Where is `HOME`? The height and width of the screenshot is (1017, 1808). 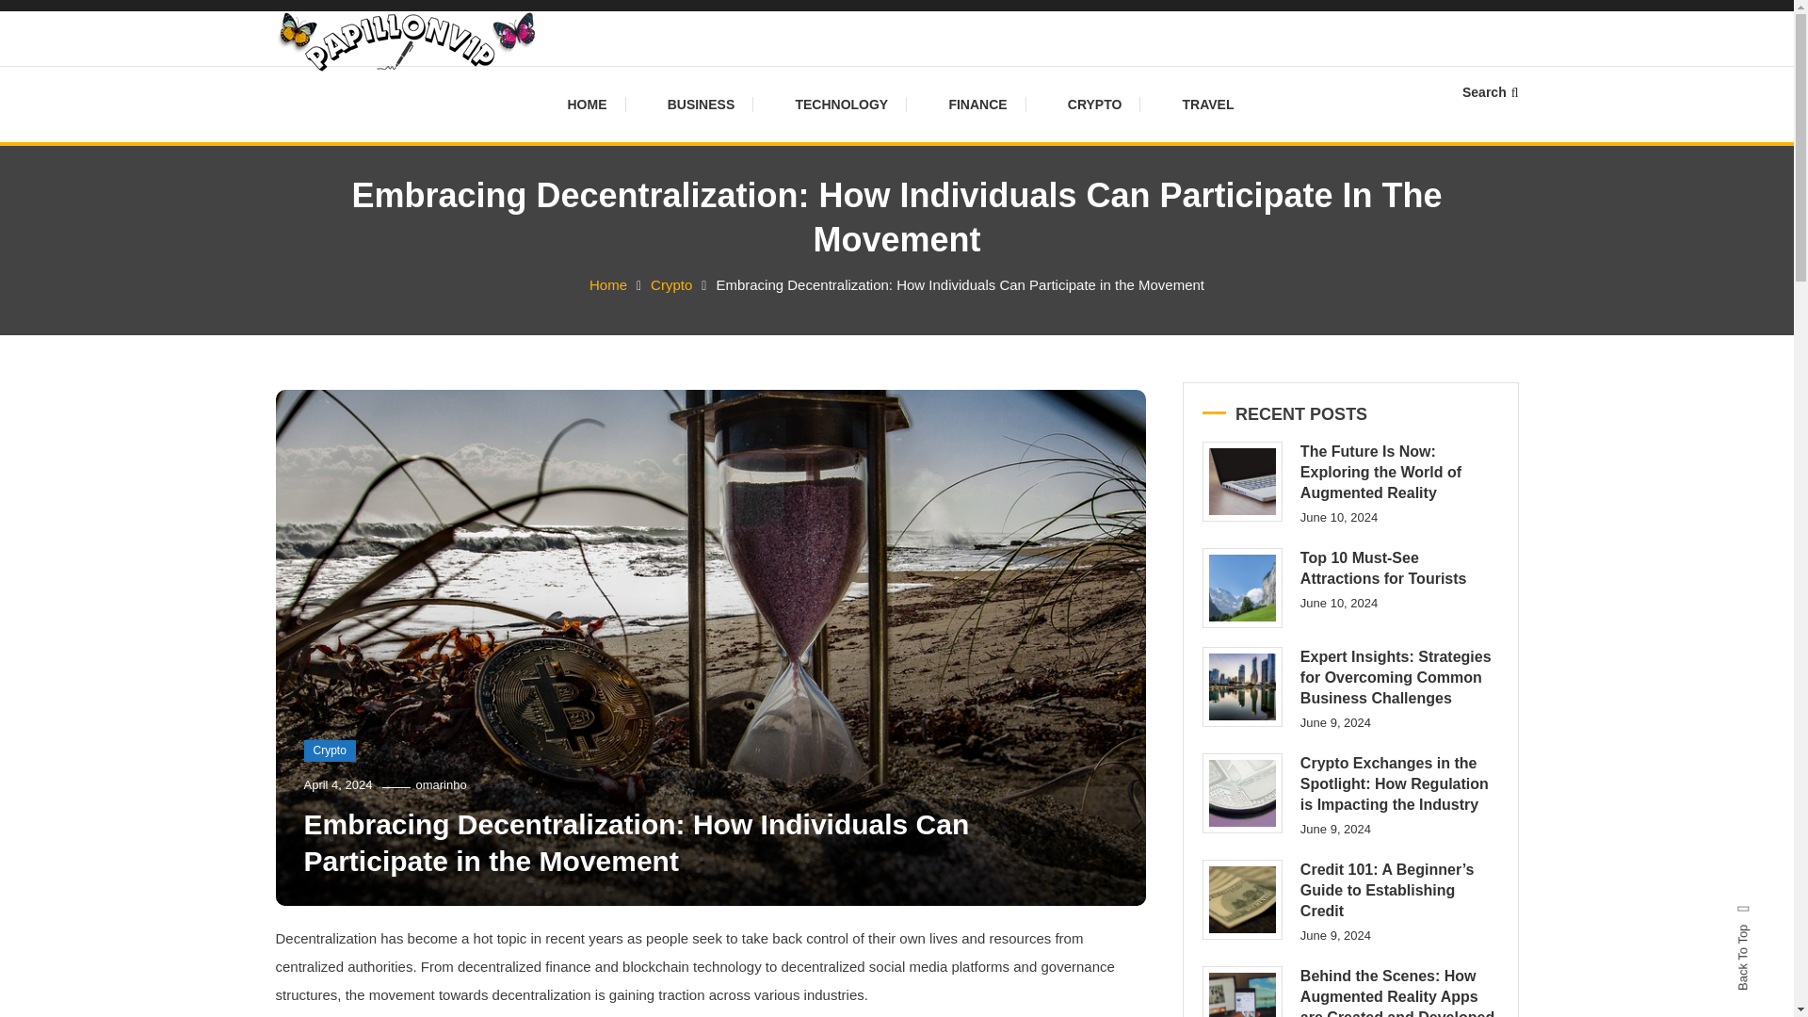
HOME is located at coordinates (596, 105).